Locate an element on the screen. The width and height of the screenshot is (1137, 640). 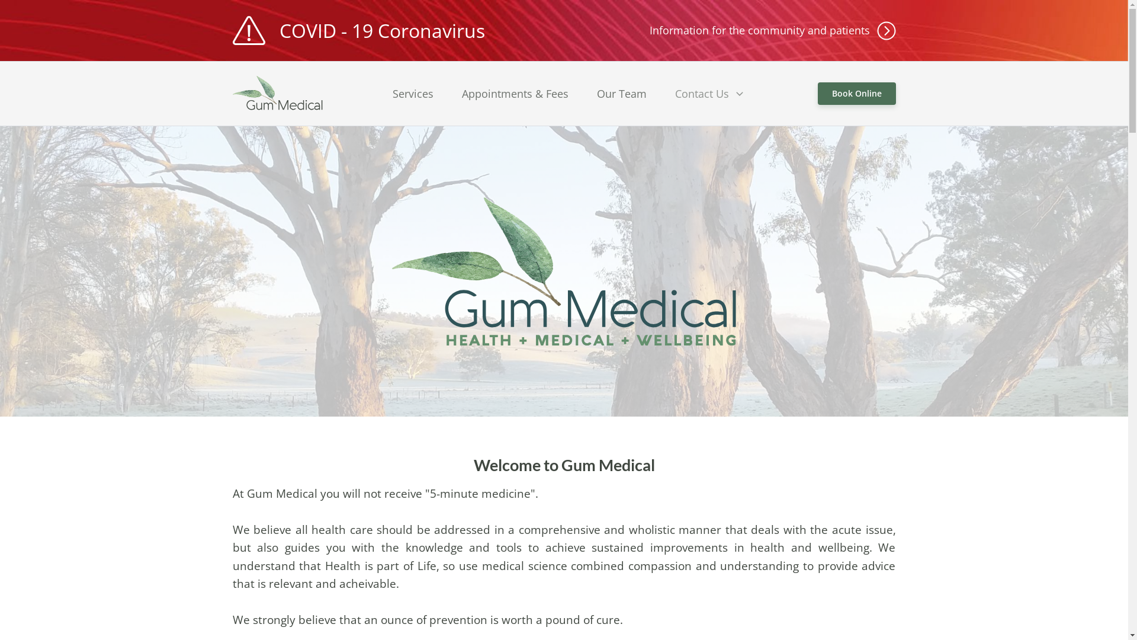
Services is located at coordinates (413, 94).